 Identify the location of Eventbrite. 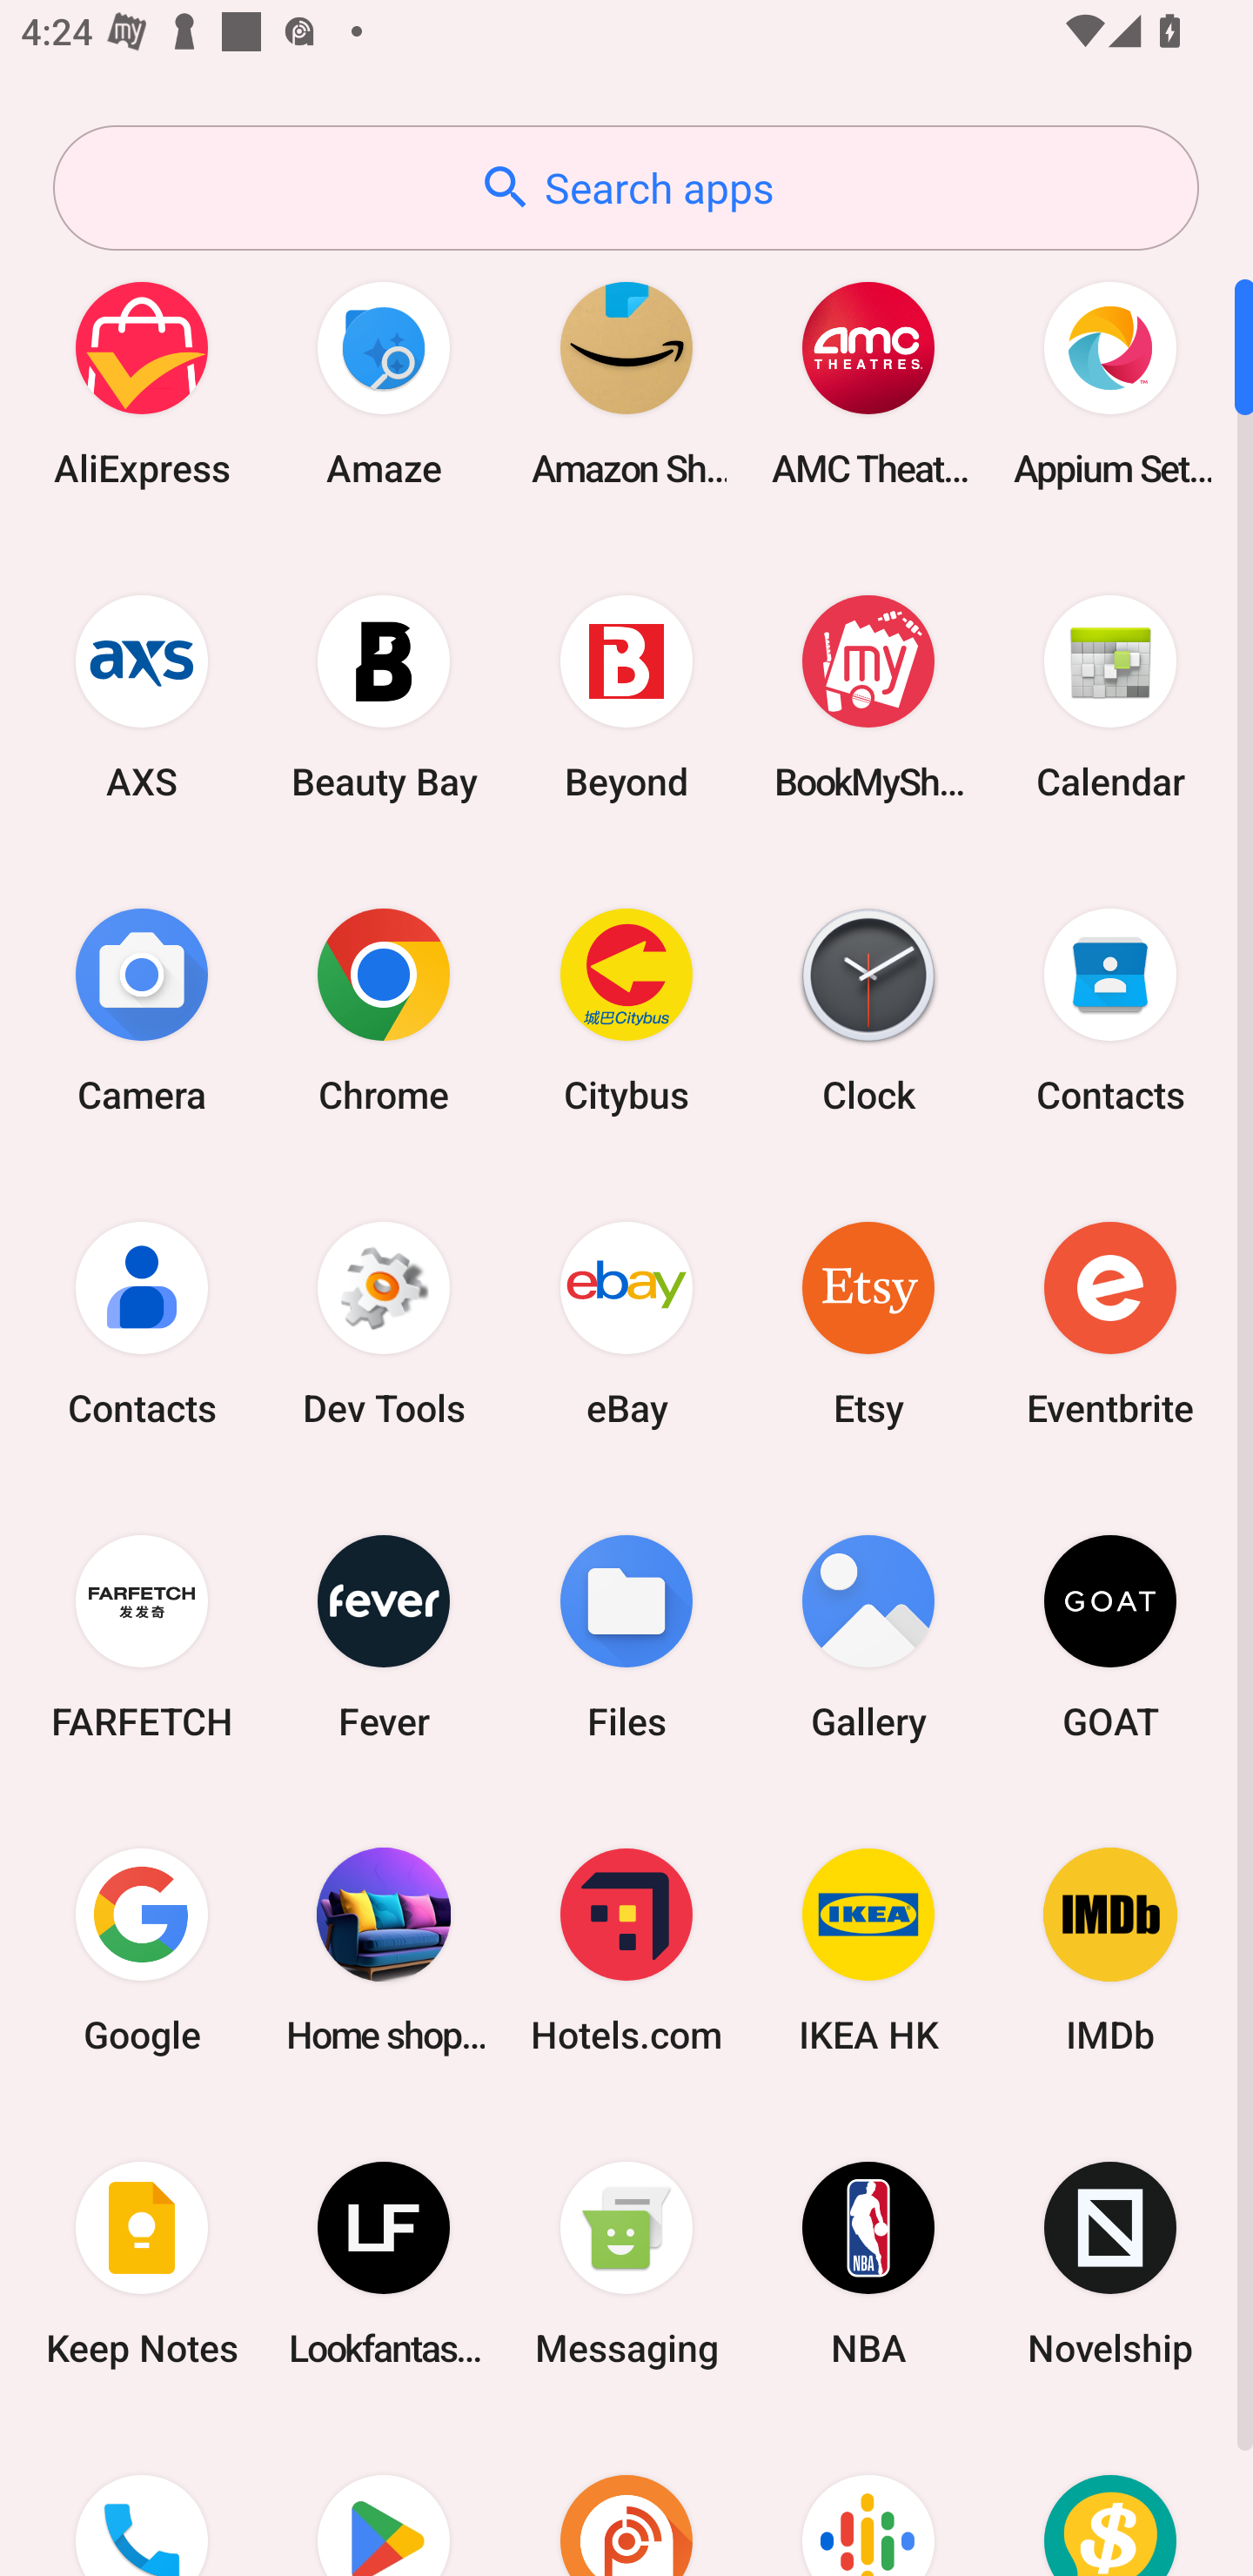
(1110, 1323).